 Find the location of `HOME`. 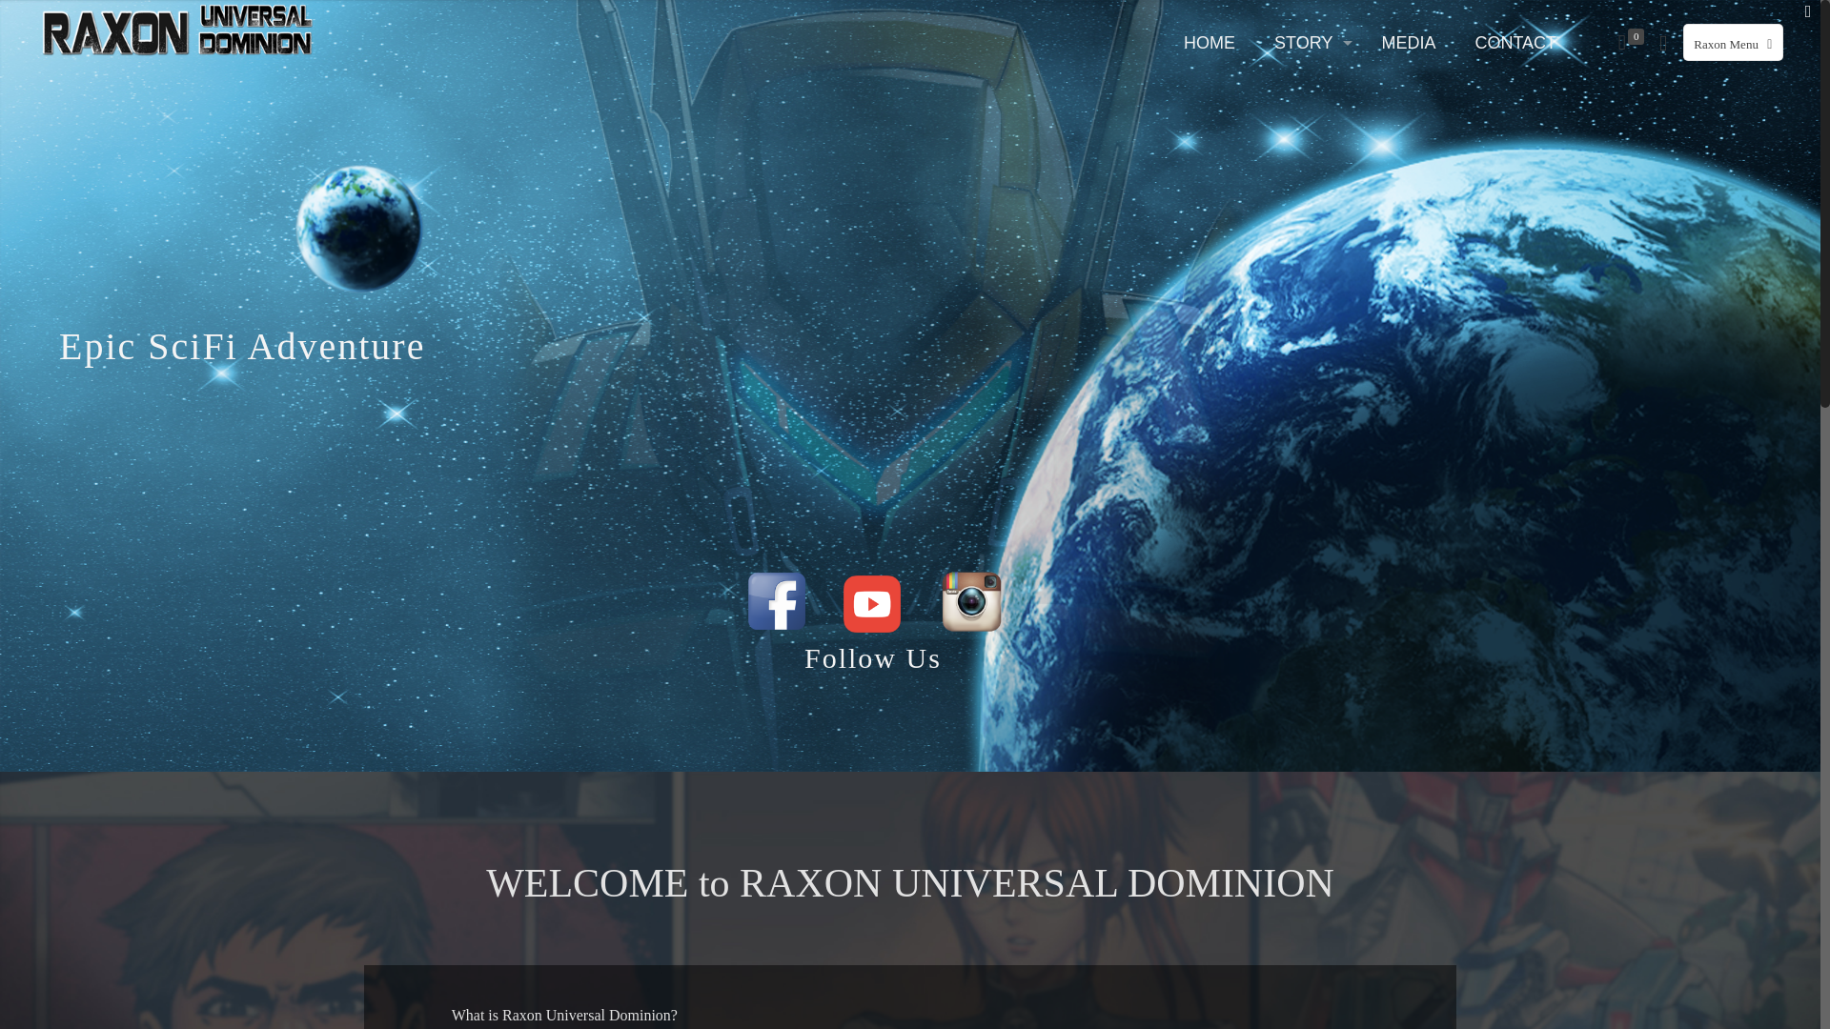

HOME is located at coordinates (1210, 42).